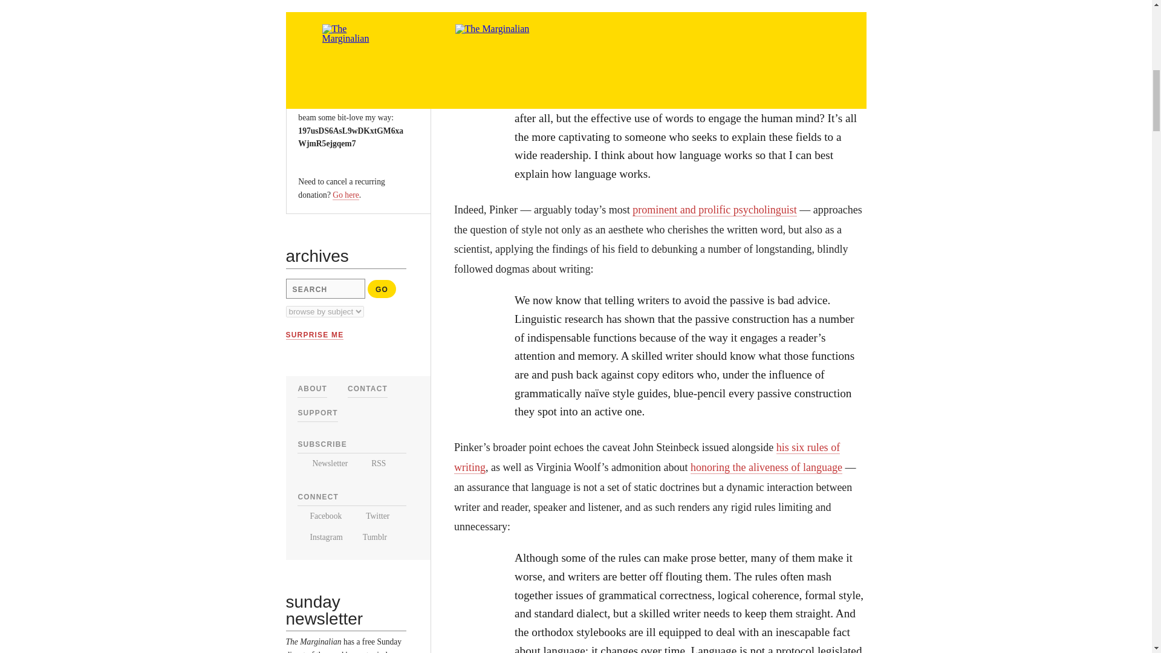  Describe the element at coordinates (371, 515) in the screenshot. I see `Twitter` at that location.